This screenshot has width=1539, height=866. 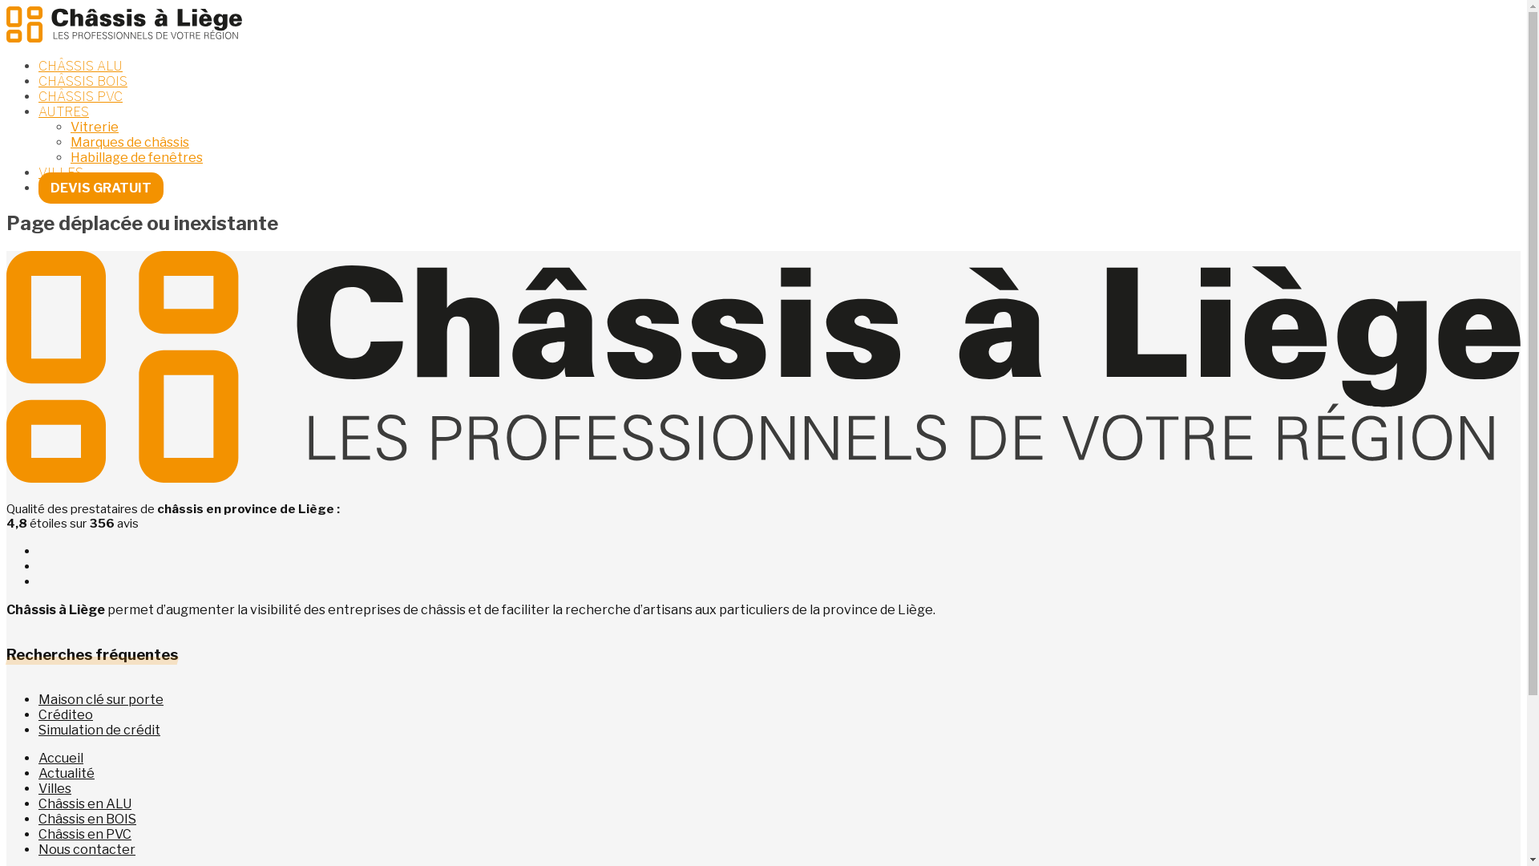 I want to click on VILLES, so click(x=61, y=173).